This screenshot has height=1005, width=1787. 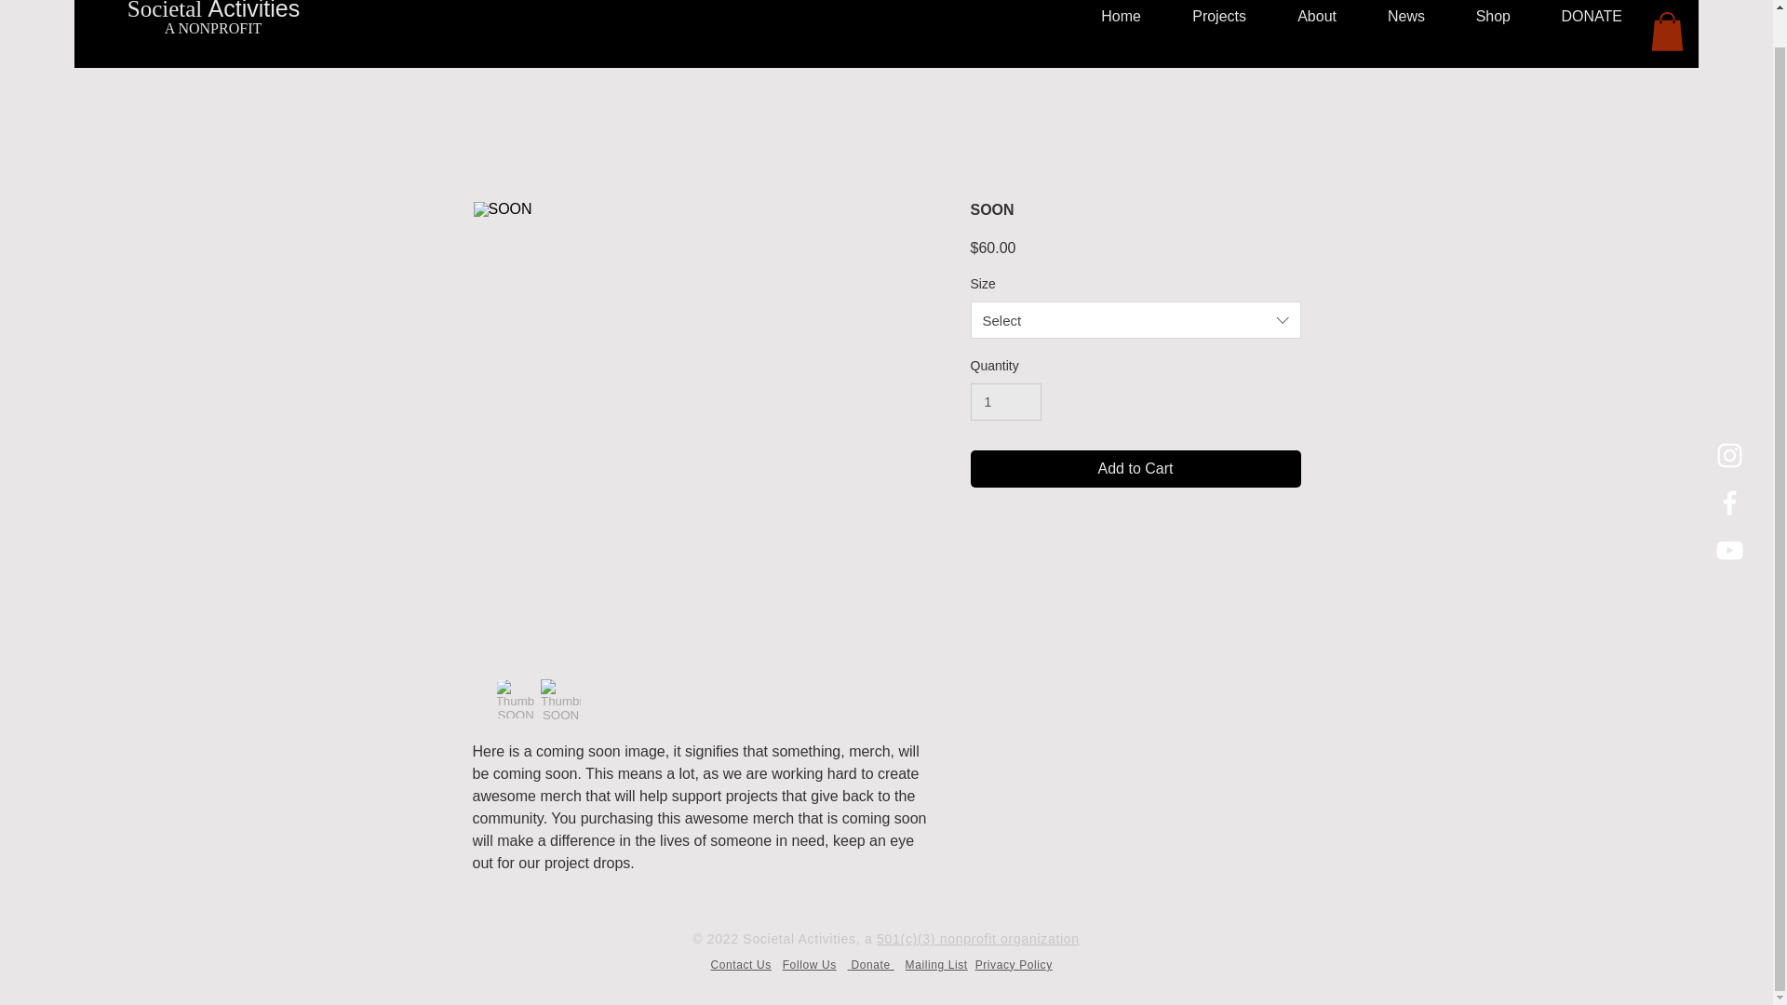 I want to click on Donate , so click(x=871, y=965).